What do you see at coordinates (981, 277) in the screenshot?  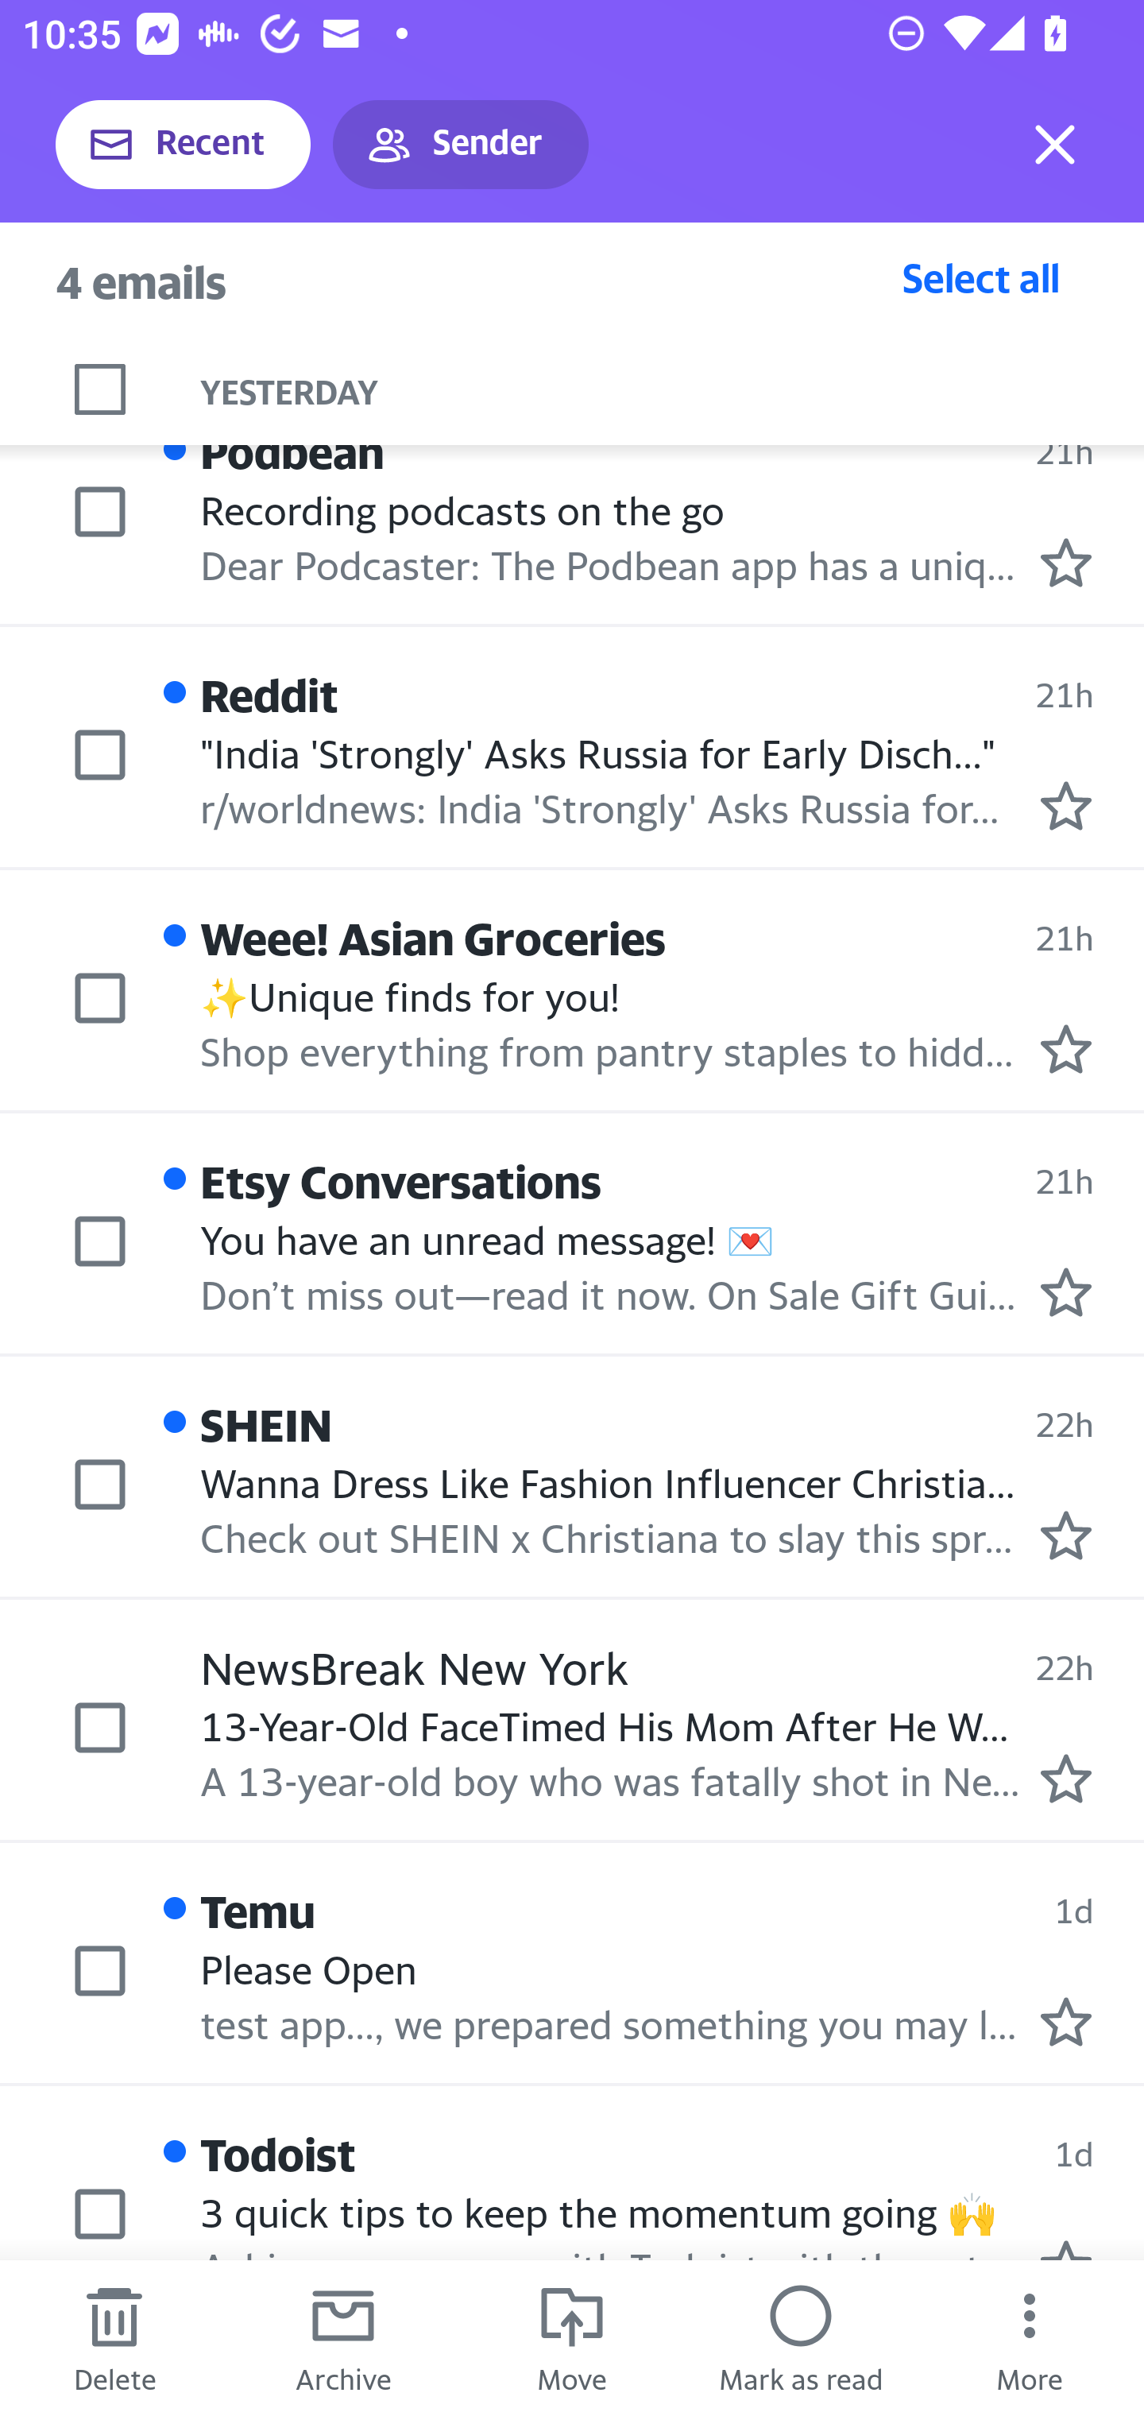 I see `Select all` at bounding box center [981, 277].